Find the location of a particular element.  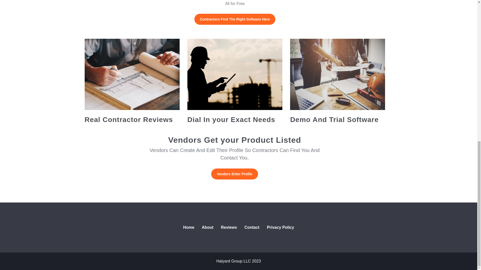

Vendors Enter Profile is located at coordinates (234, 174).